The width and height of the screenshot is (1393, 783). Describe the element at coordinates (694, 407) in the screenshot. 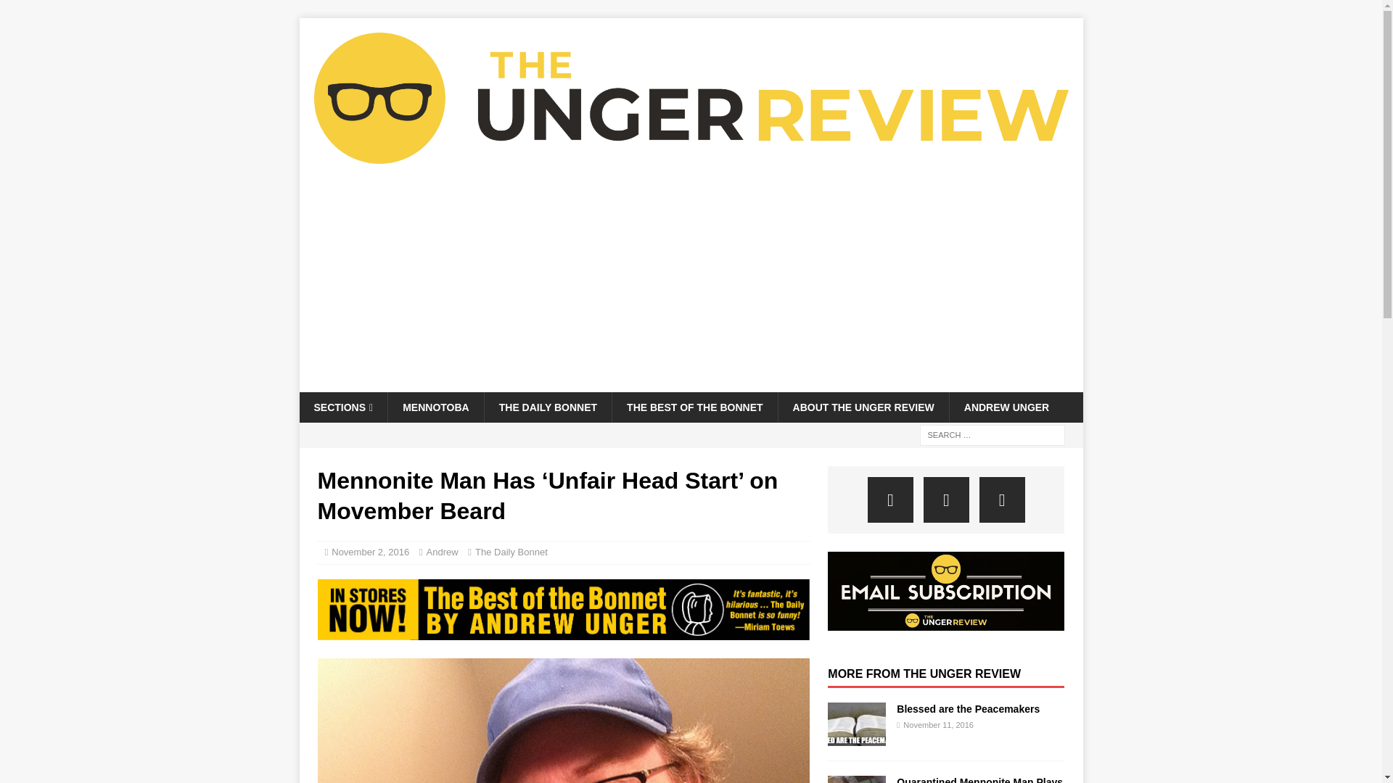

I see `THE BEST OF THE BONNET` at that location.